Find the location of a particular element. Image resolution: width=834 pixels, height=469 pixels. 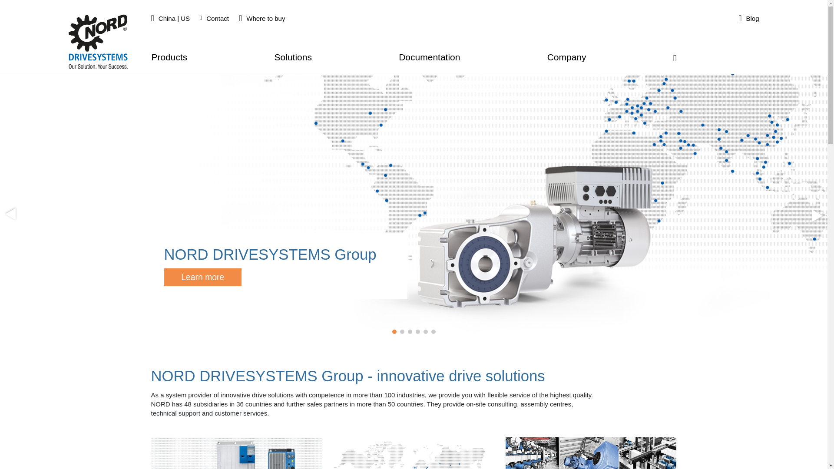

Blog is located at coordinates (750, 18).